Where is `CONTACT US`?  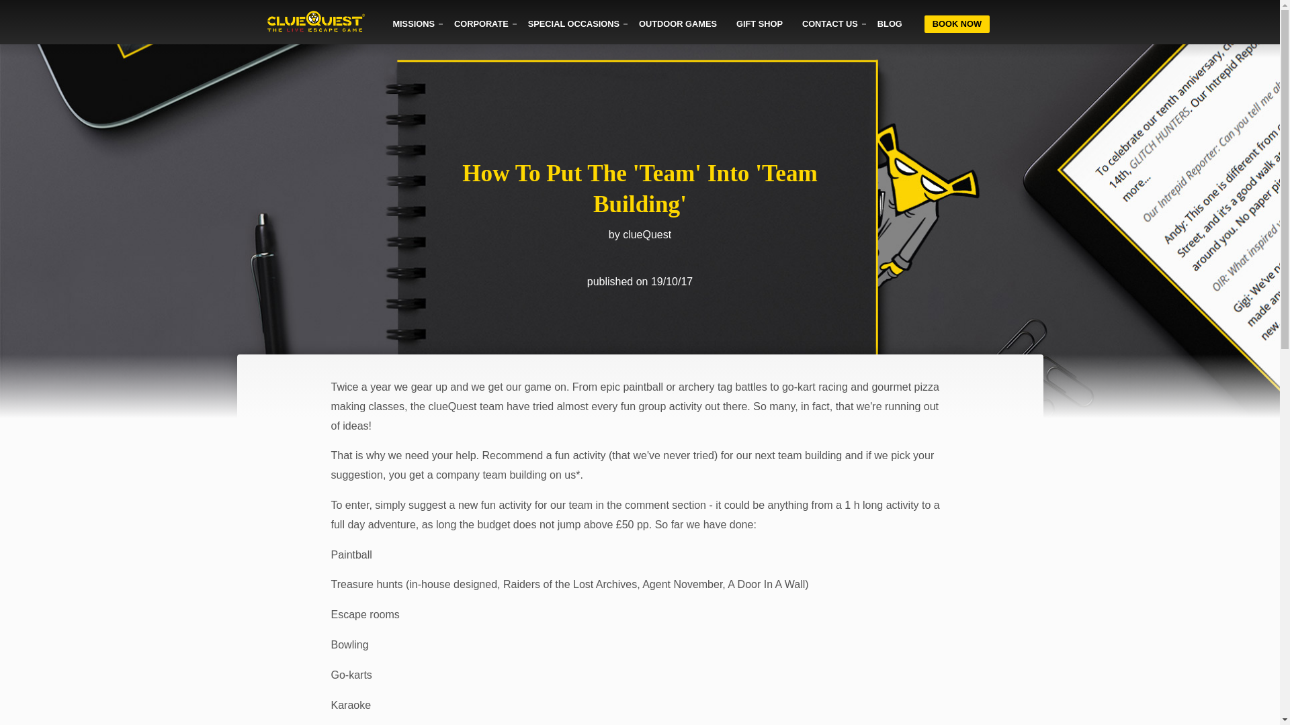
CONTACT US is located at coordinates (830, 23).